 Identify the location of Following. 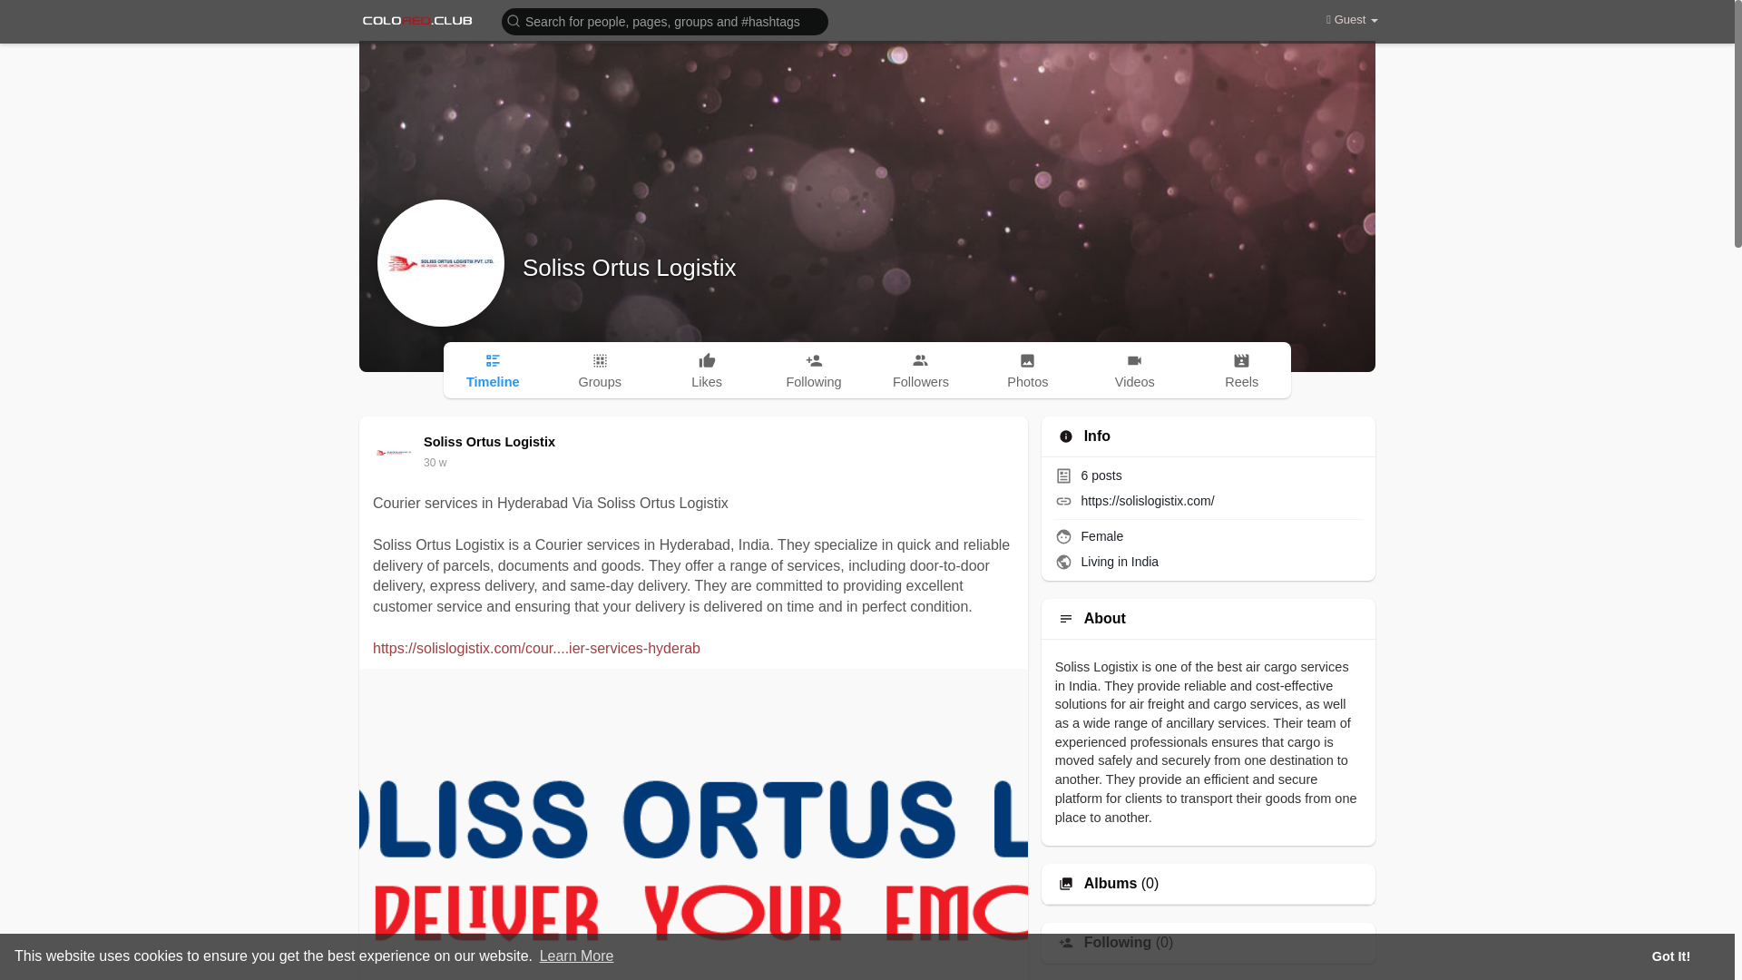
(813, 369).